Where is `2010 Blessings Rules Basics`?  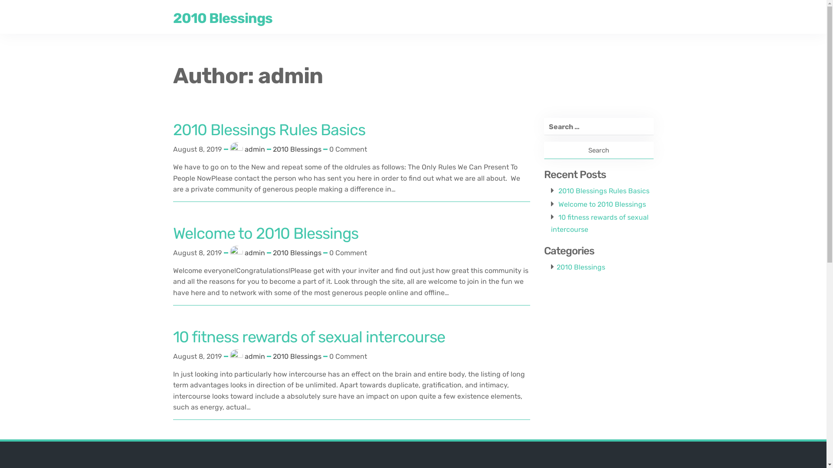 2010 Blessings Rules Basics is located at coordinates (603, 191).